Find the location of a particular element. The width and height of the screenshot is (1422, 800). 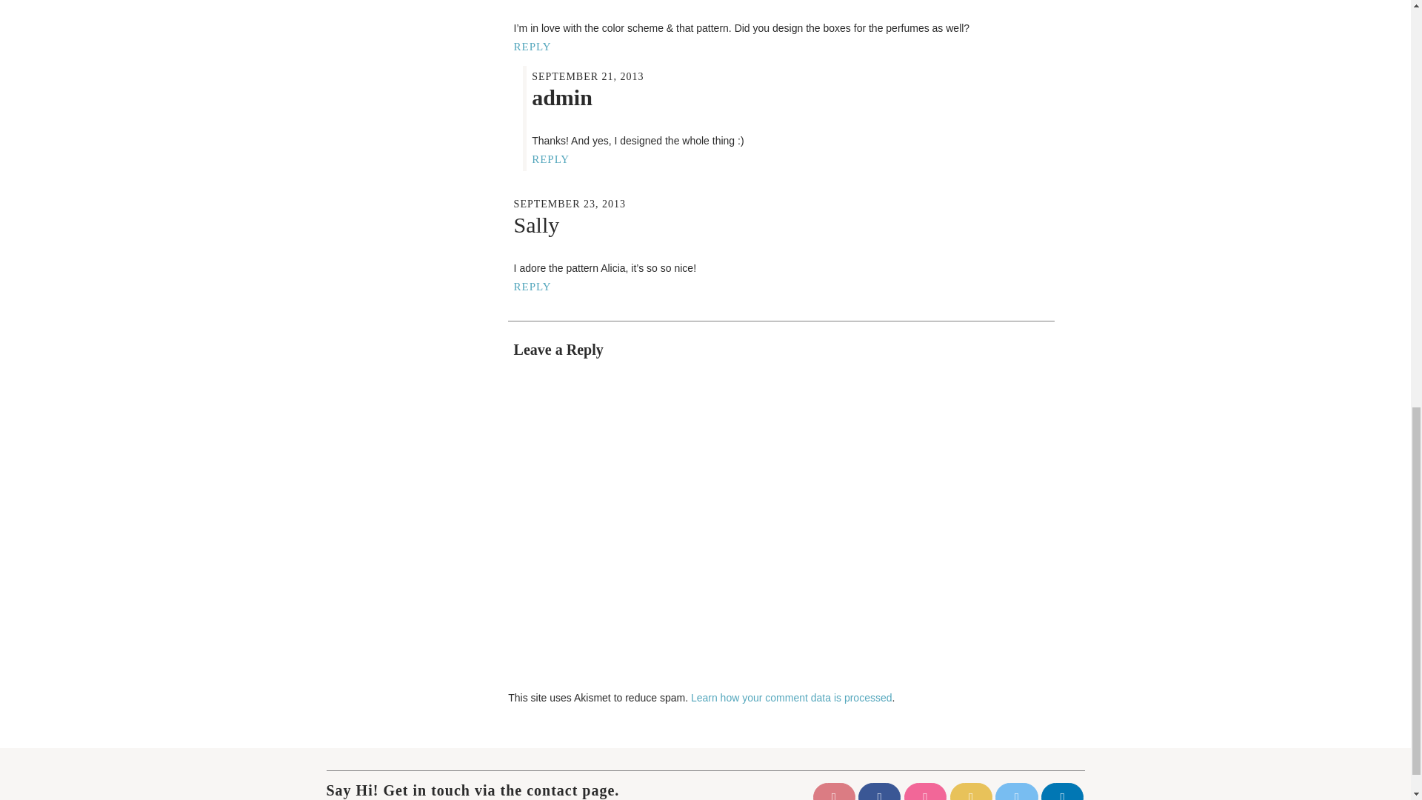

Sally is located at coordinates (536, 224).